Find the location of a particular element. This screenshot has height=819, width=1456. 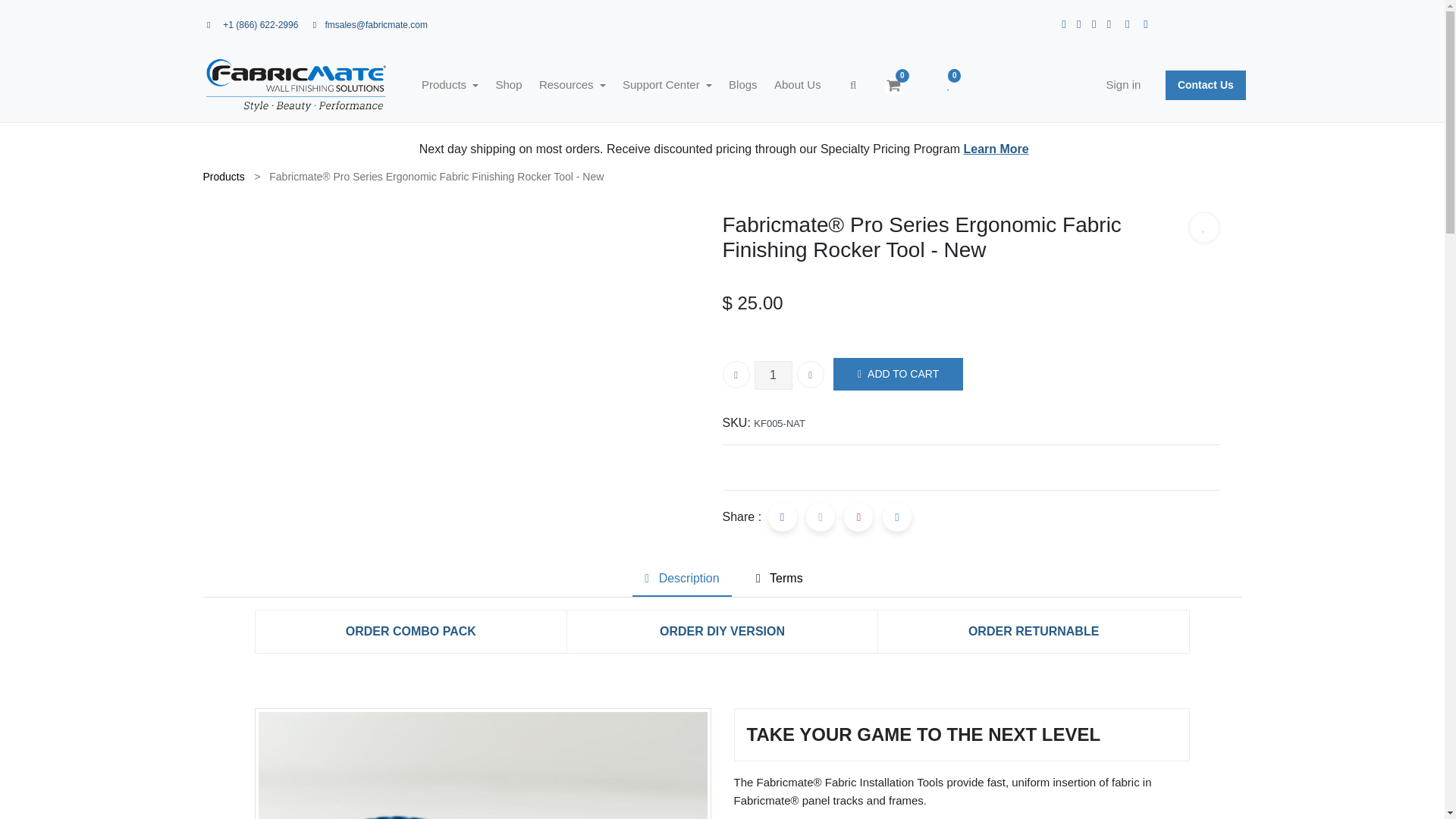

Products is located at coordinates (450, 85).